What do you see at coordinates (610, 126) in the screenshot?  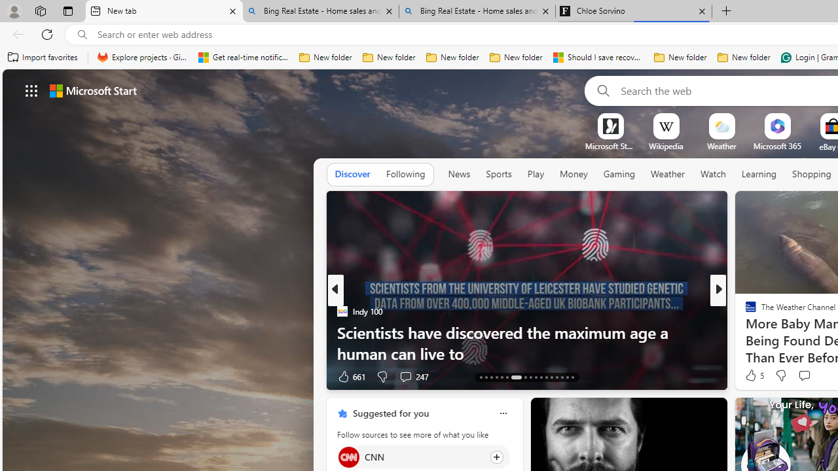 I see `To get missing image descriptions, open the context menu.` at bounding box center [610, 126].